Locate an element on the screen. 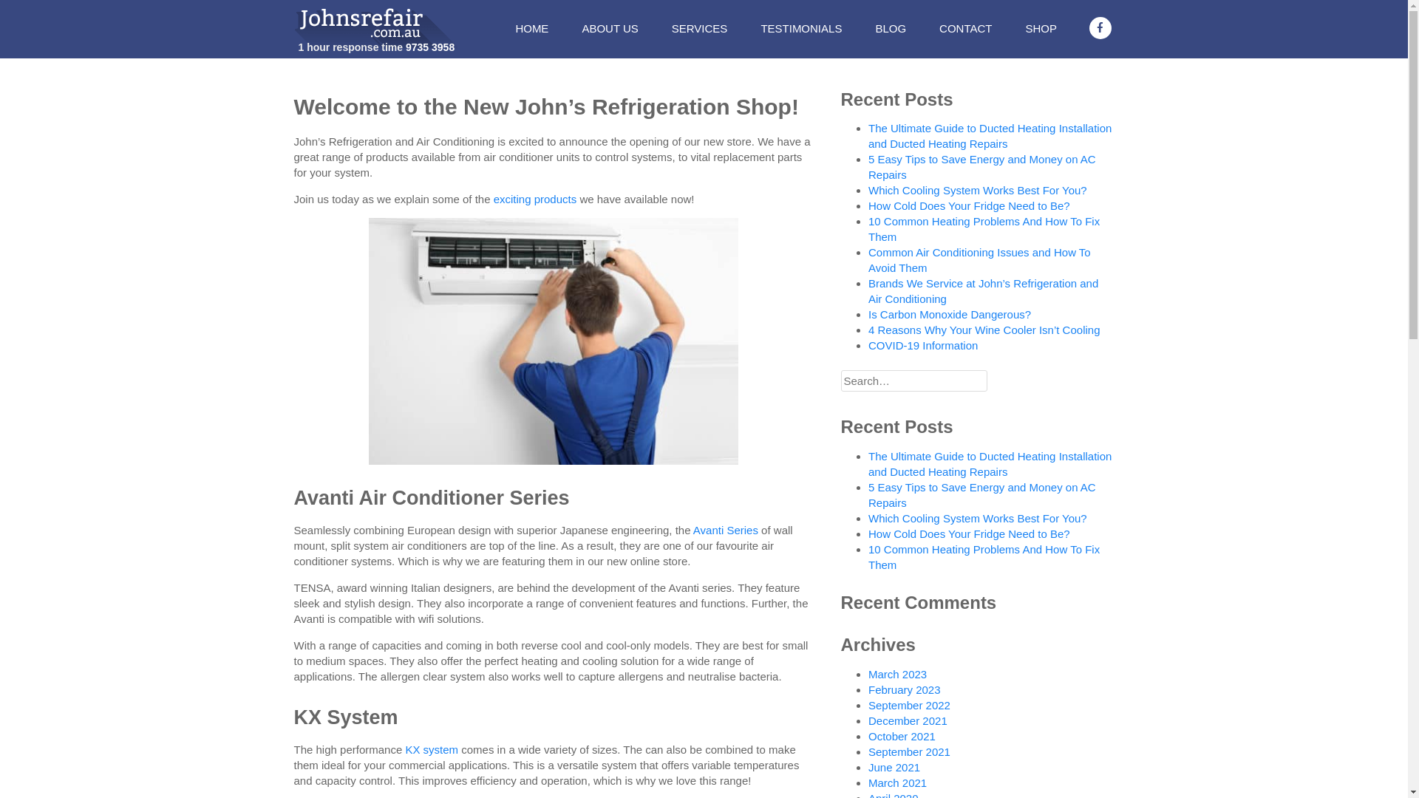 The height and width of the screenshot is (798, 1419). TESTIMONIALS is located at coordinates (801, 28).